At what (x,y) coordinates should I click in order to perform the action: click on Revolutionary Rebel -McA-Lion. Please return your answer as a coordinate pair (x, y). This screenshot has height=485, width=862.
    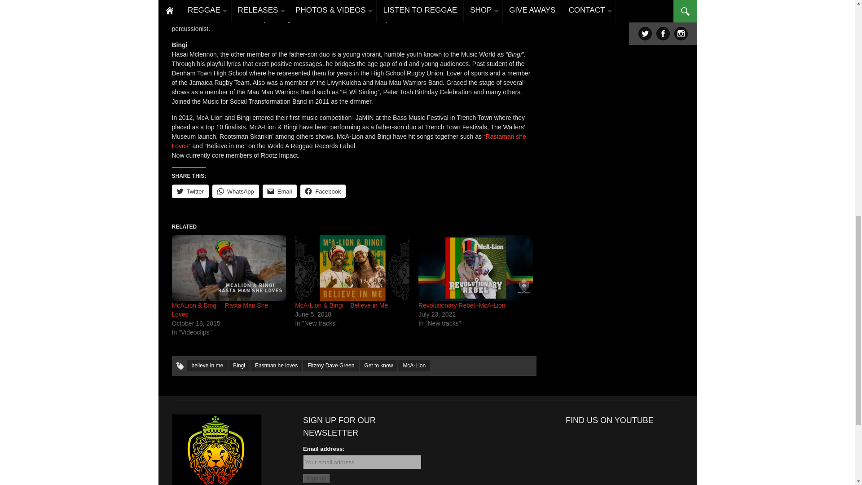
    Looking at the image, I should click on (475, 268).